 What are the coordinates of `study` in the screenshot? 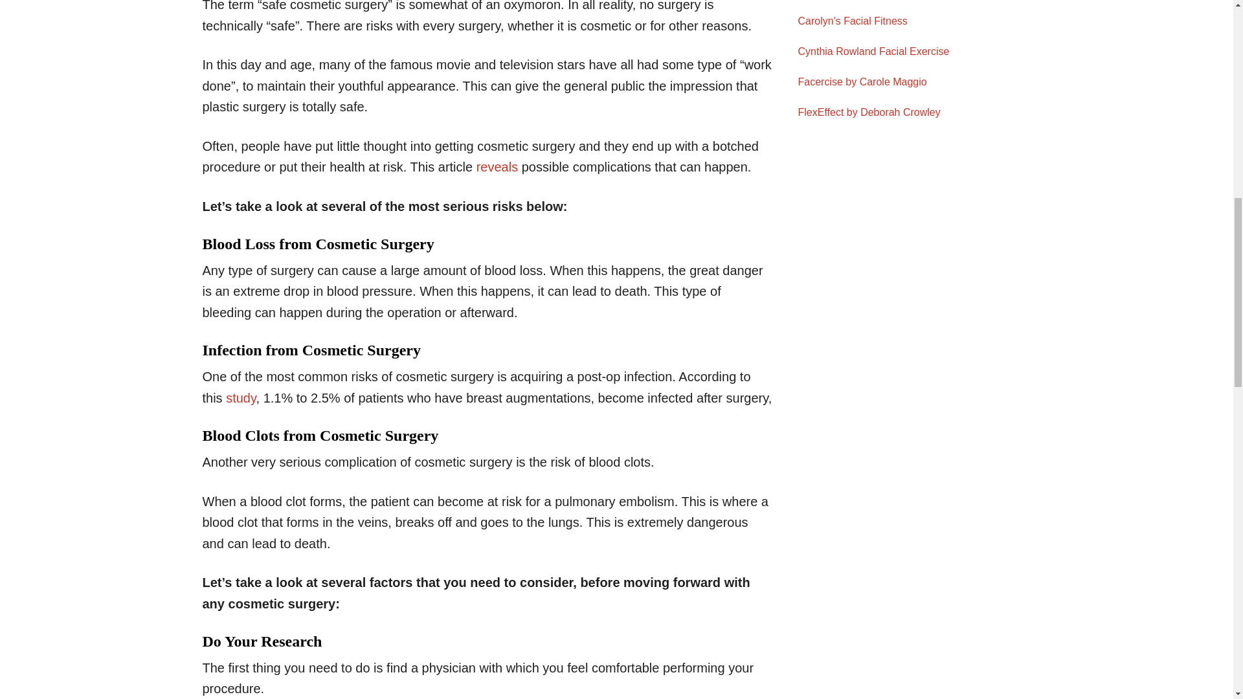 It's located at (241, 397).